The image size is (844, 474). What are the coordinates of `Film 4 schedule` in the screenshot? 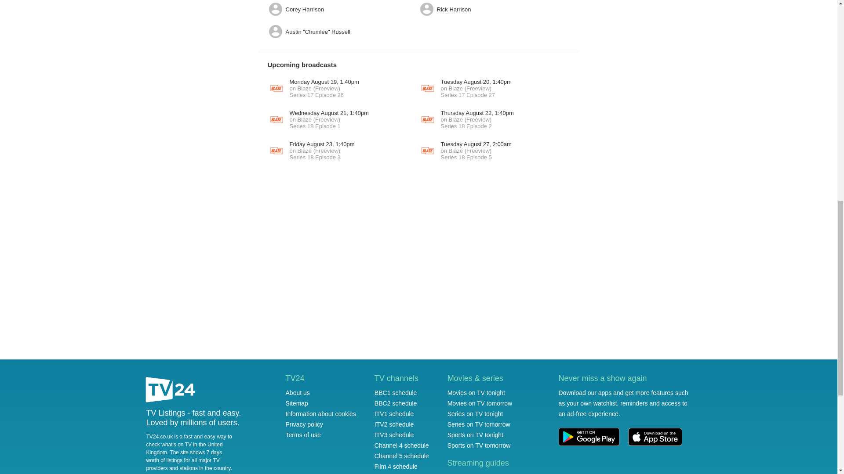 It's located at (396, 467).